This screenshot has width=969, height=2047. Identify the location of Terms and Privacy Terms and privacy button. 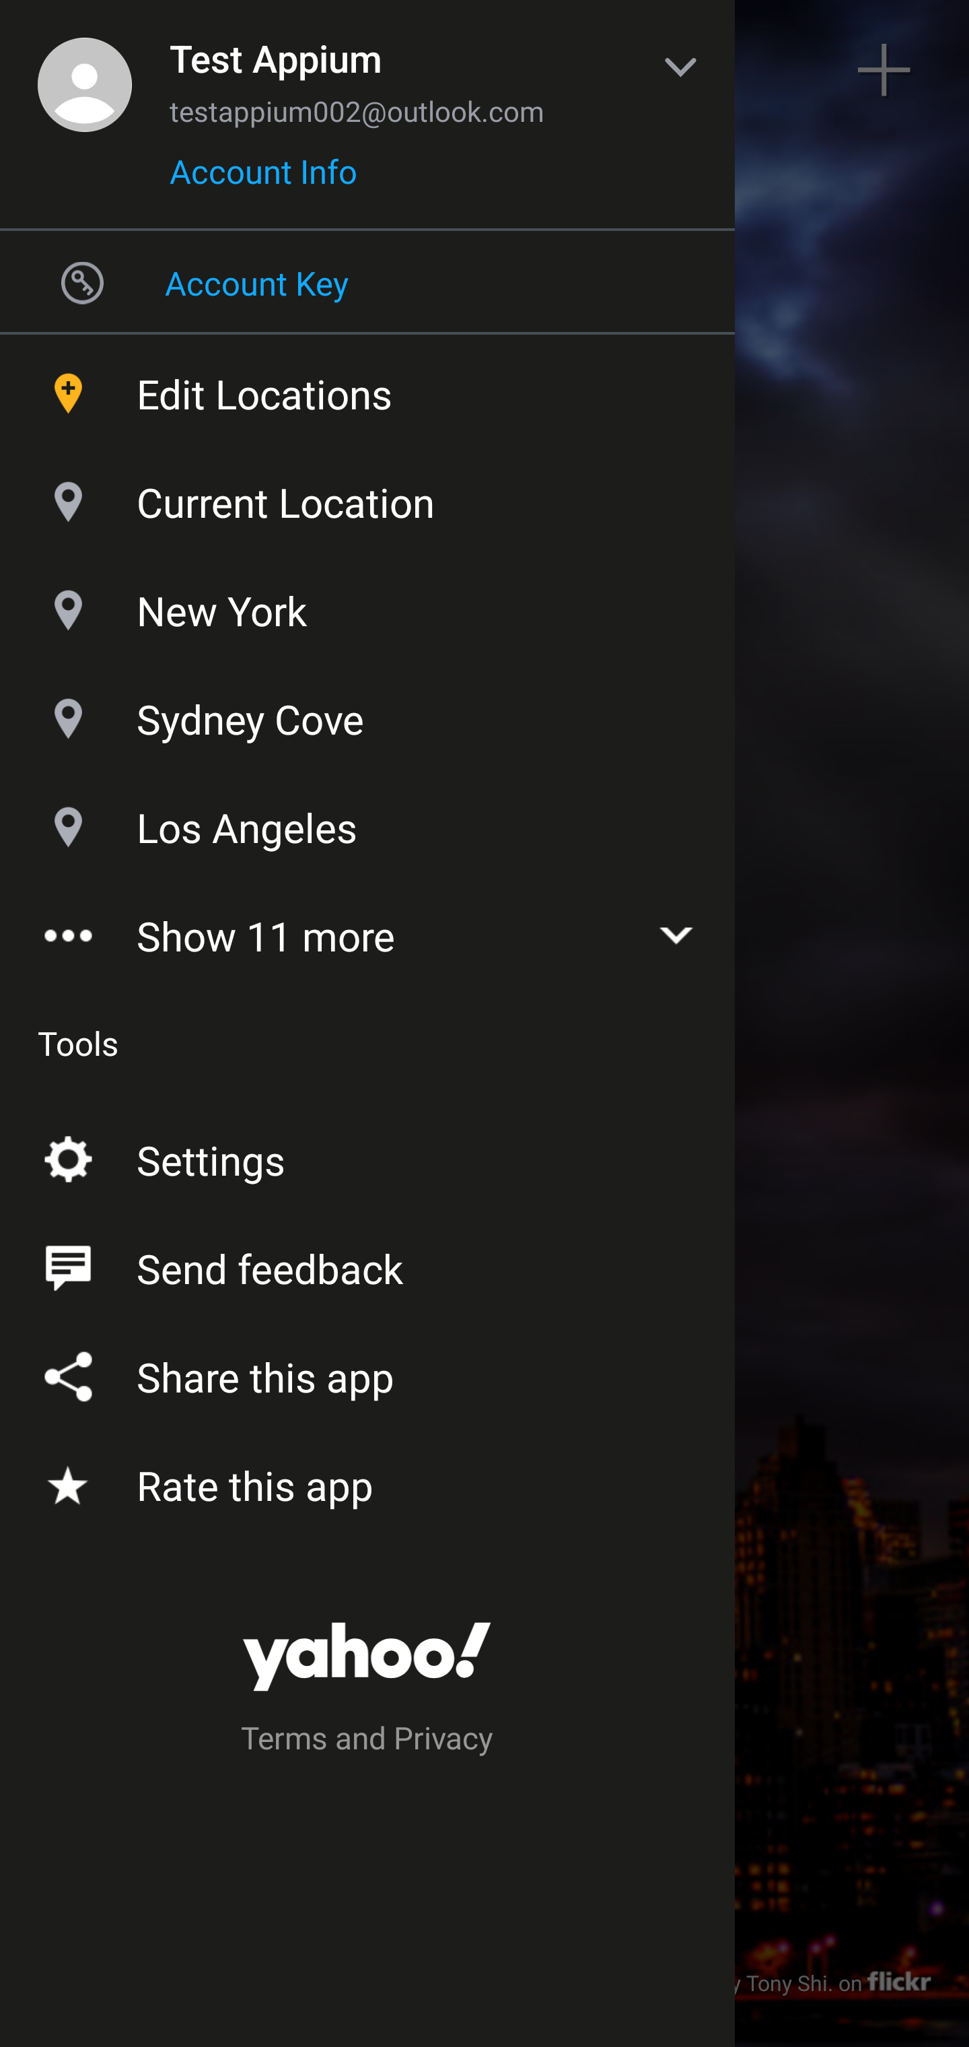
(367, 1741).